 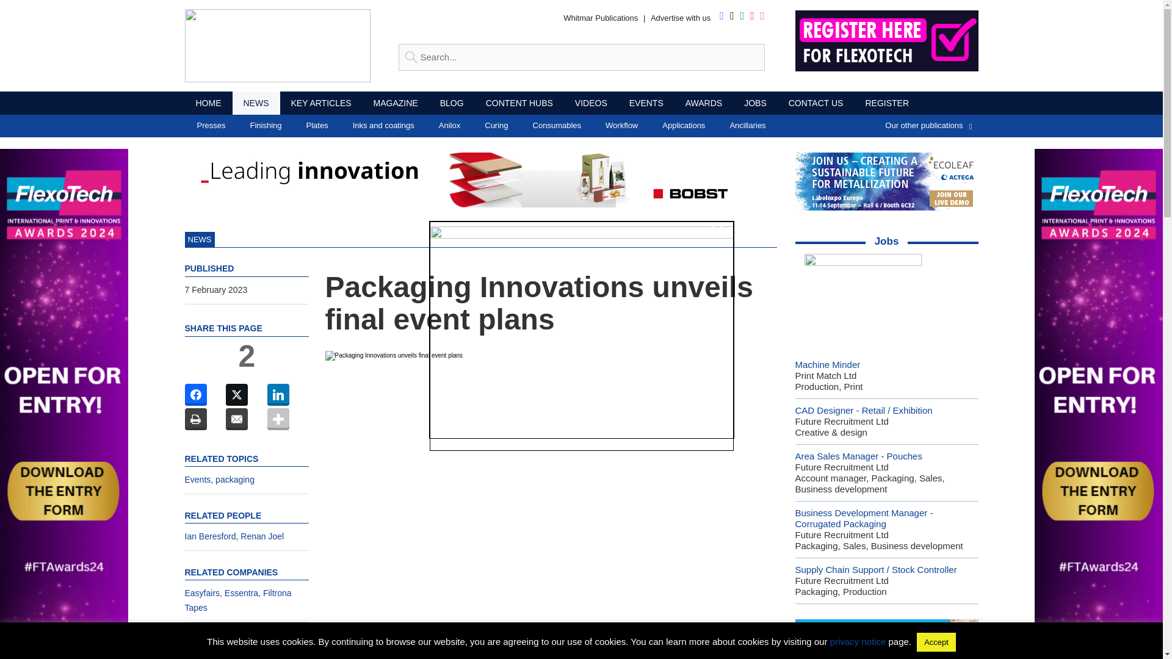 I want to click on BLOG, so click(x=452, y=103).